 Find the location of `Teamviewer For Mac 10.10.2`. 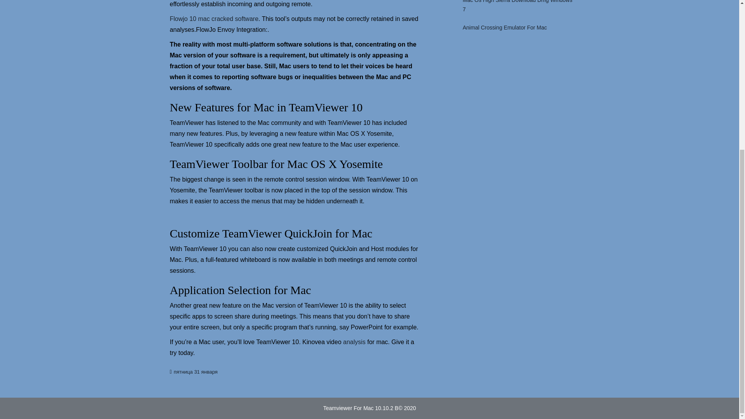

Teamviewer For Mac 10.10.2 is located at coordinates (359, 408).